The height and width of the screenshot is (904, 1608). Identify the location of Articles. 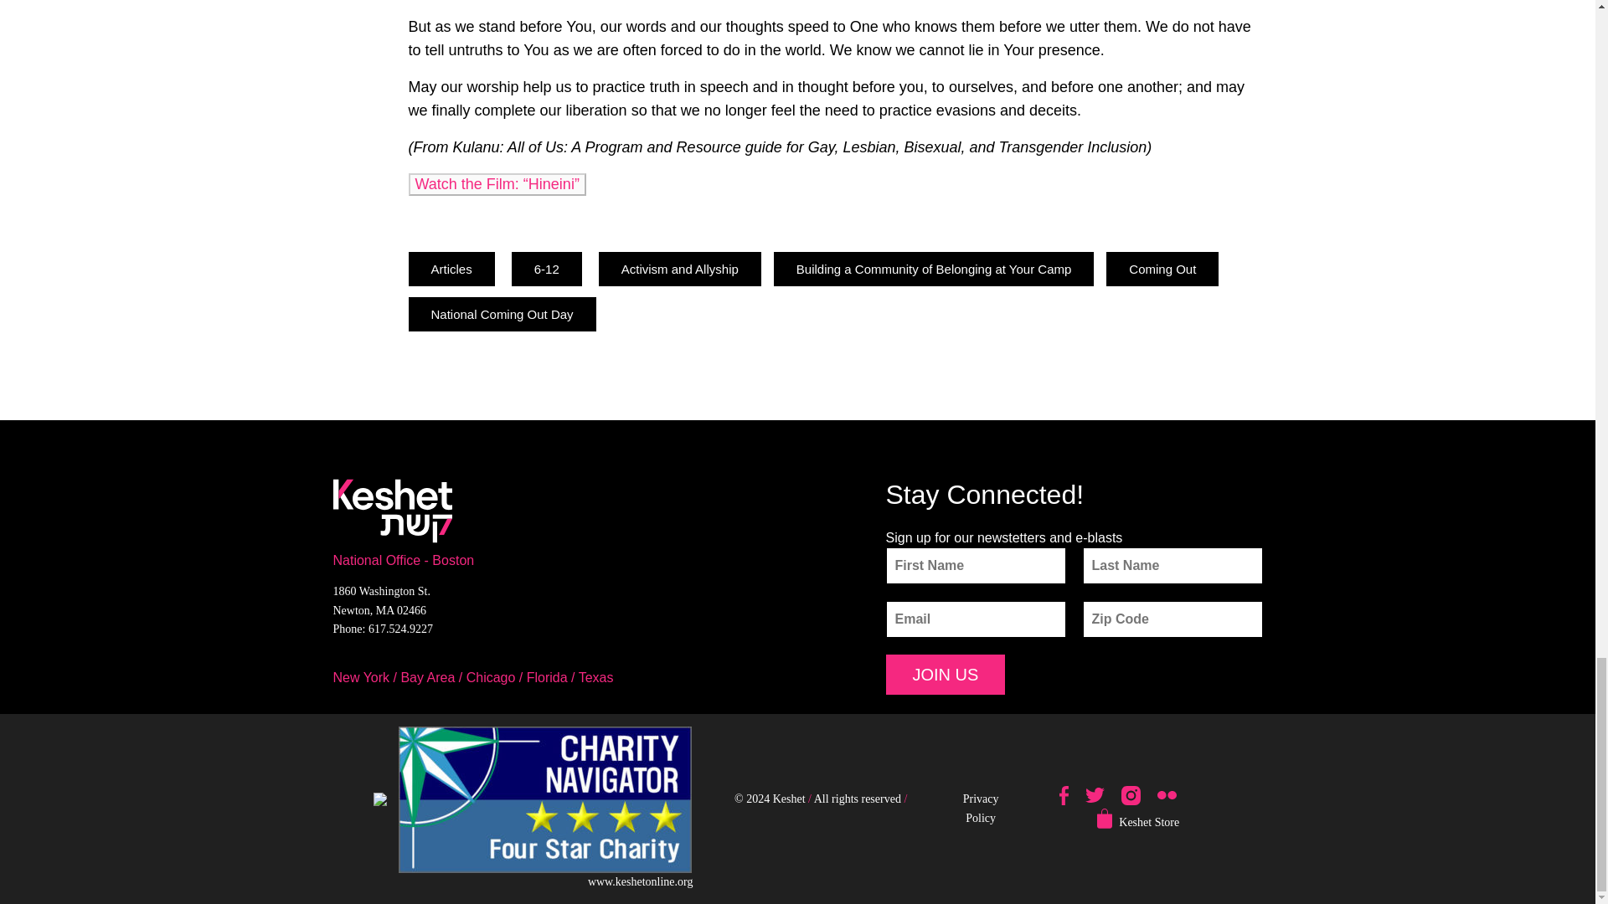
(451, 270).